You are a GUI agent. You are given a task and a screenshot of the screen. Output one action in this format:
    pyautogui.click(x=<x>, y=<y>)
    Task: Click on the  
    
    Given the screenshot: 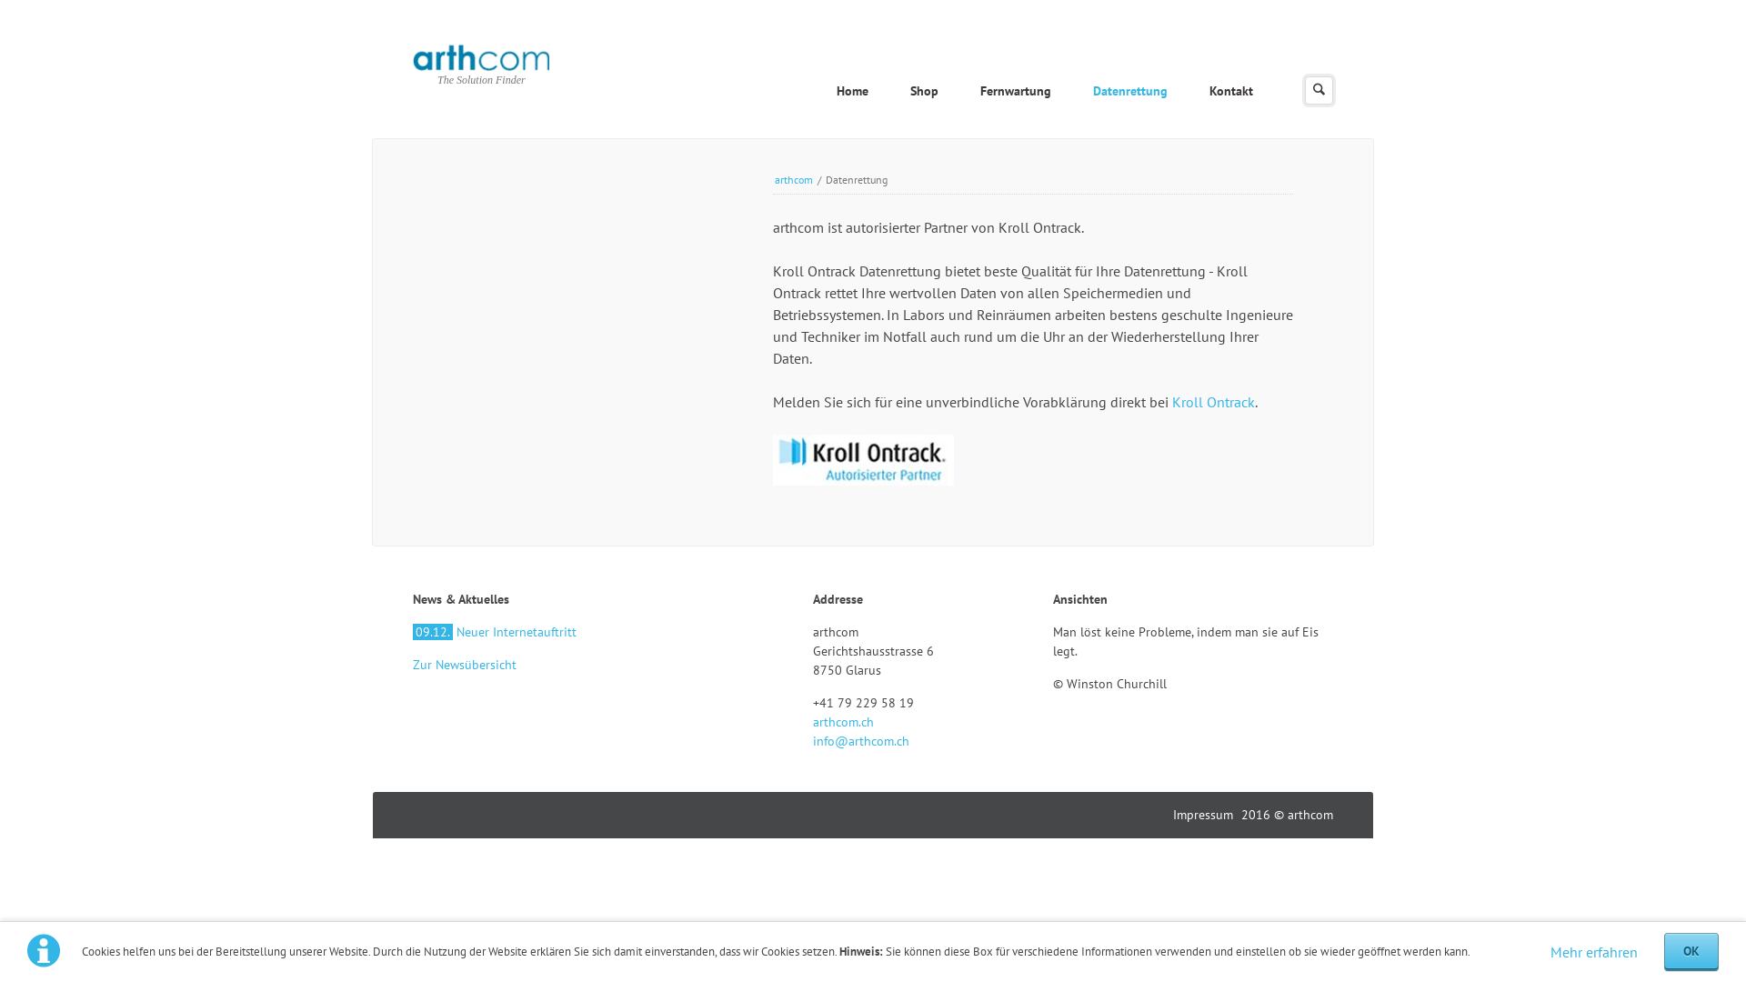 What is the action you would take?
    pyautogui.click(x=1253, y=75)
    